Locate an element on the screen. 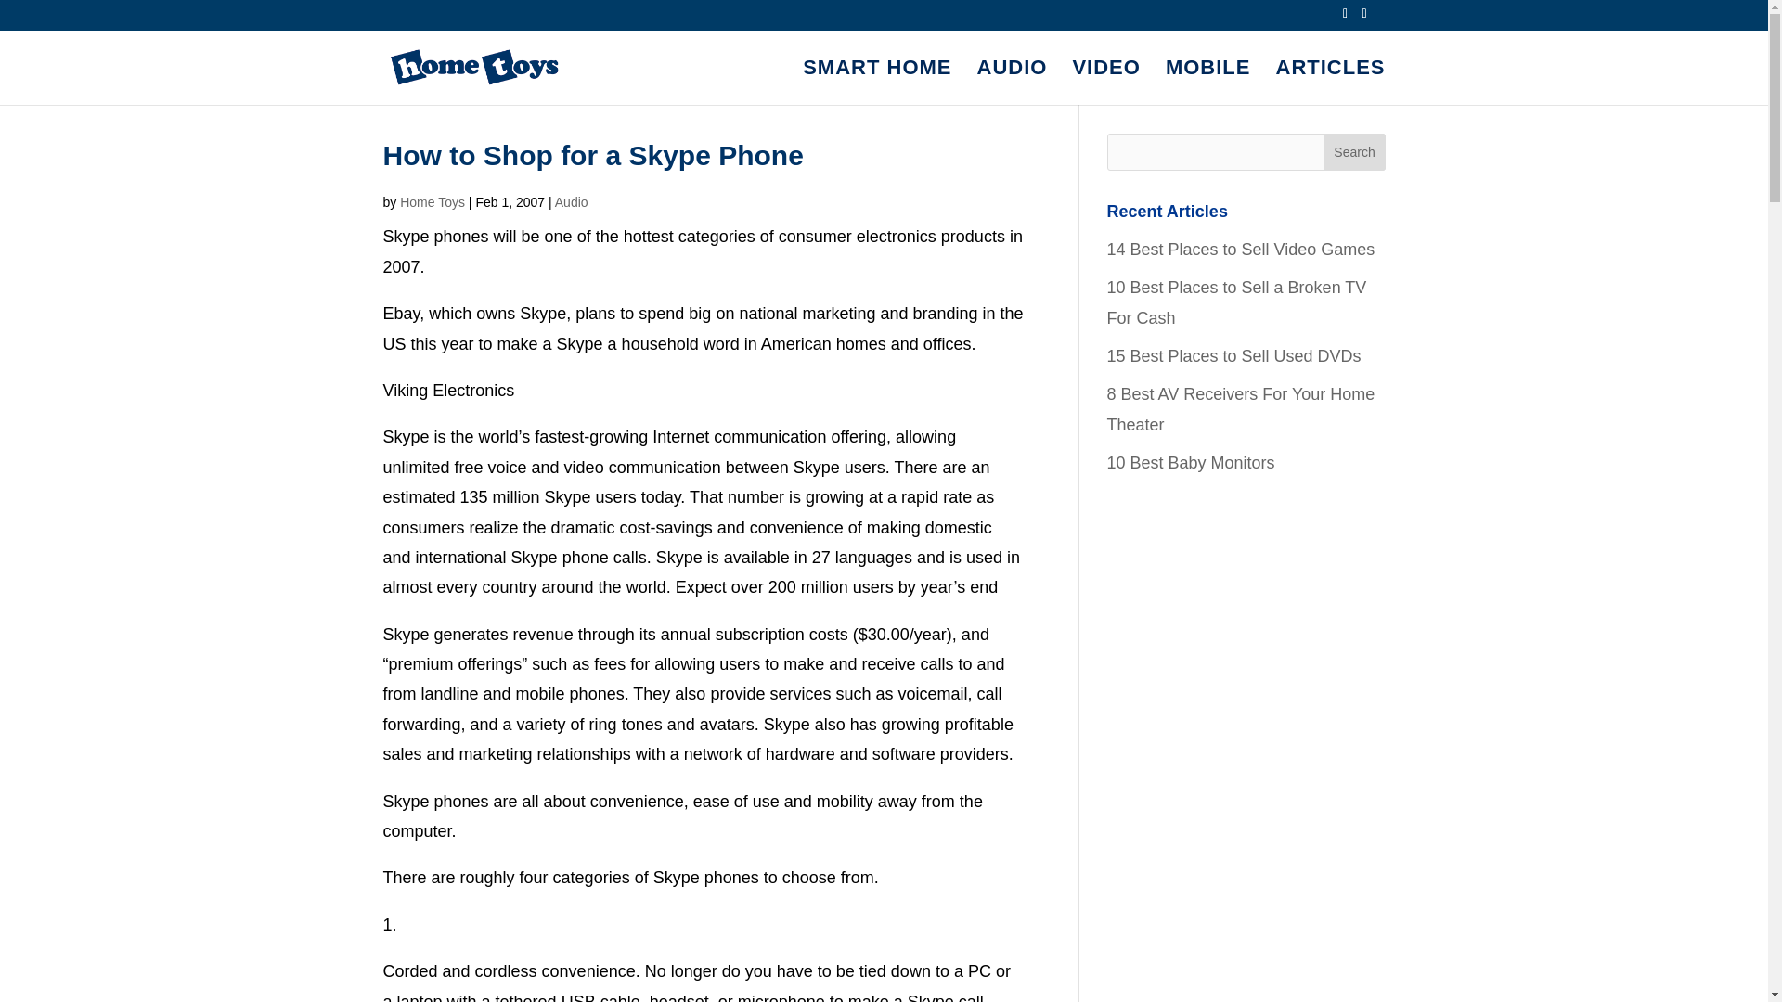 Image resolution: width=1782 pixels, height=1002 pixels. ARTICLES is located at coordinates (1329, 83).